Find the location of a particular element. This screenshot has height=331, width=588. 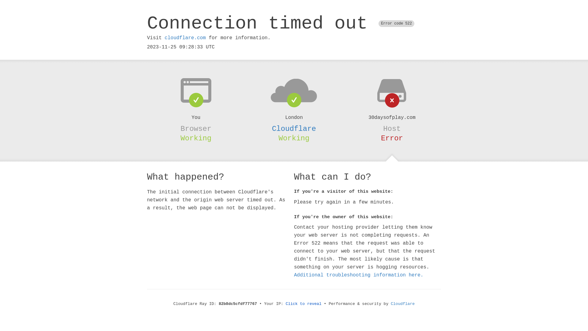

Cloudflare is located at coordinates (403, 304).